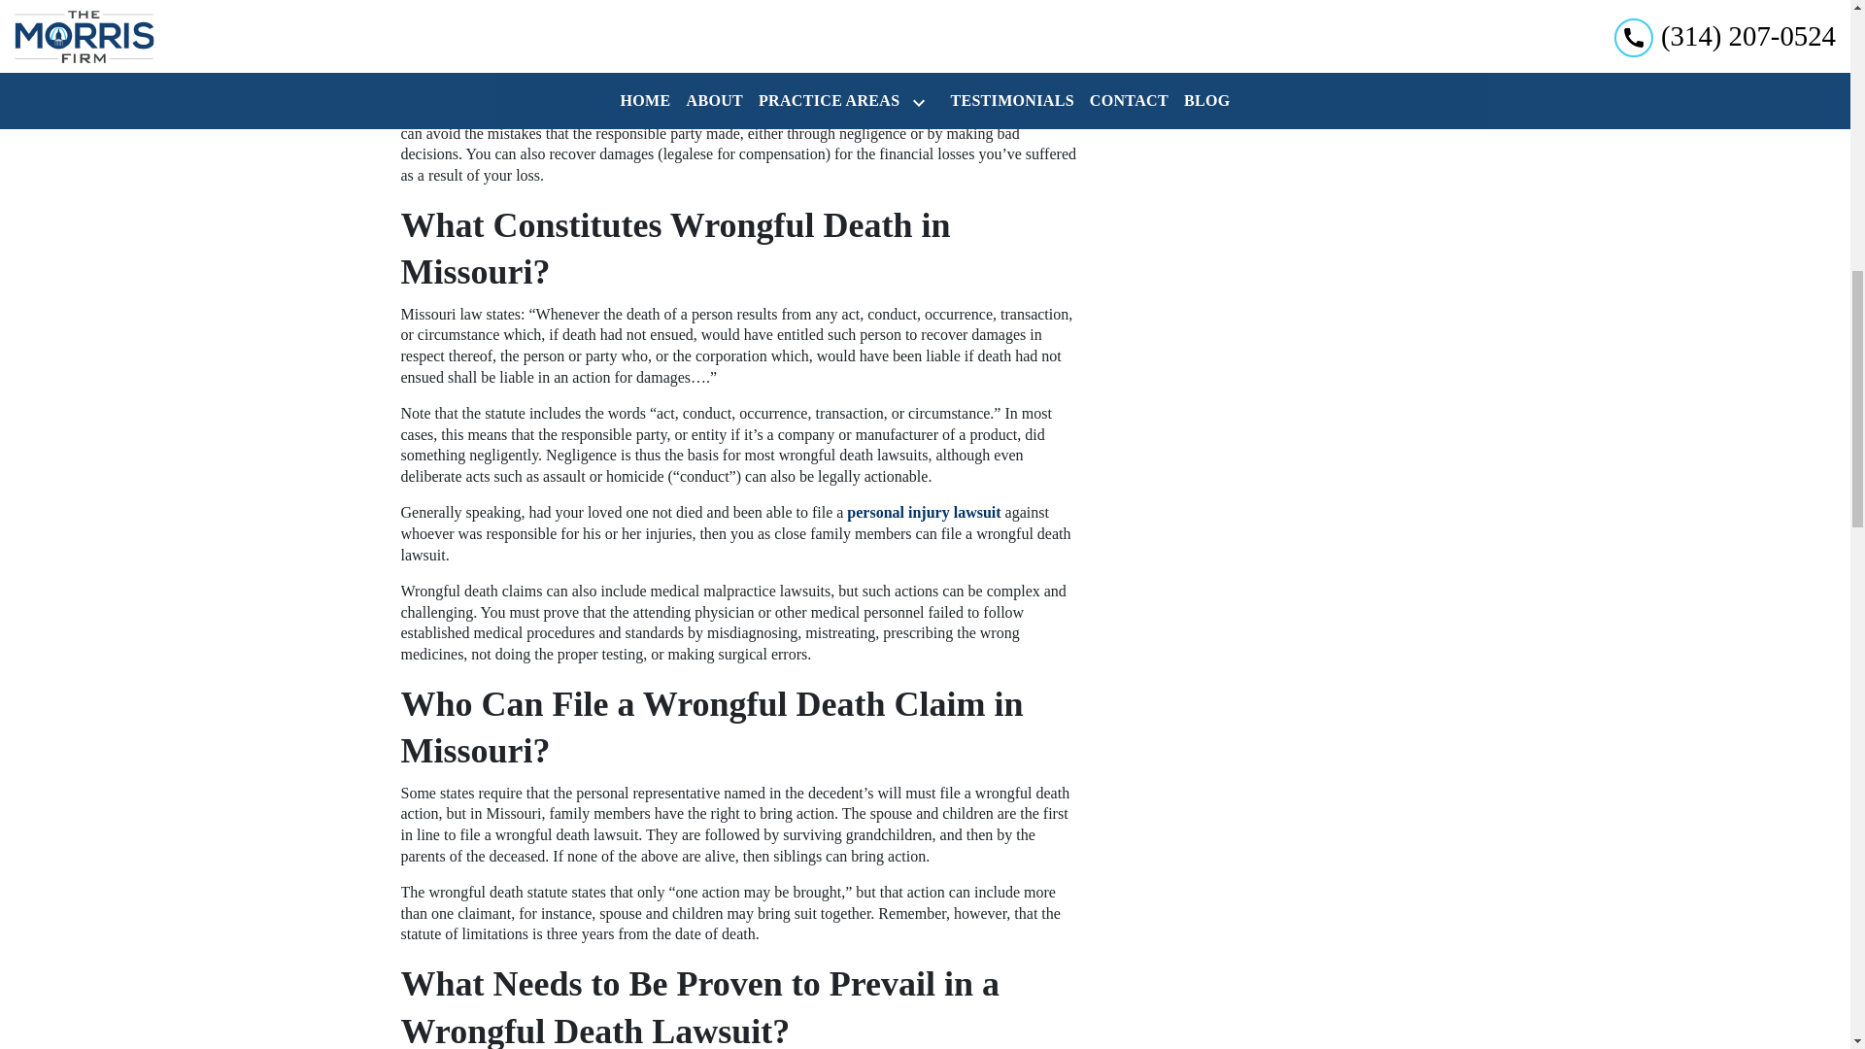 This screenshot has width=1865, height=1049. I want to click on personal injury lawsuit, so click(923, 512).